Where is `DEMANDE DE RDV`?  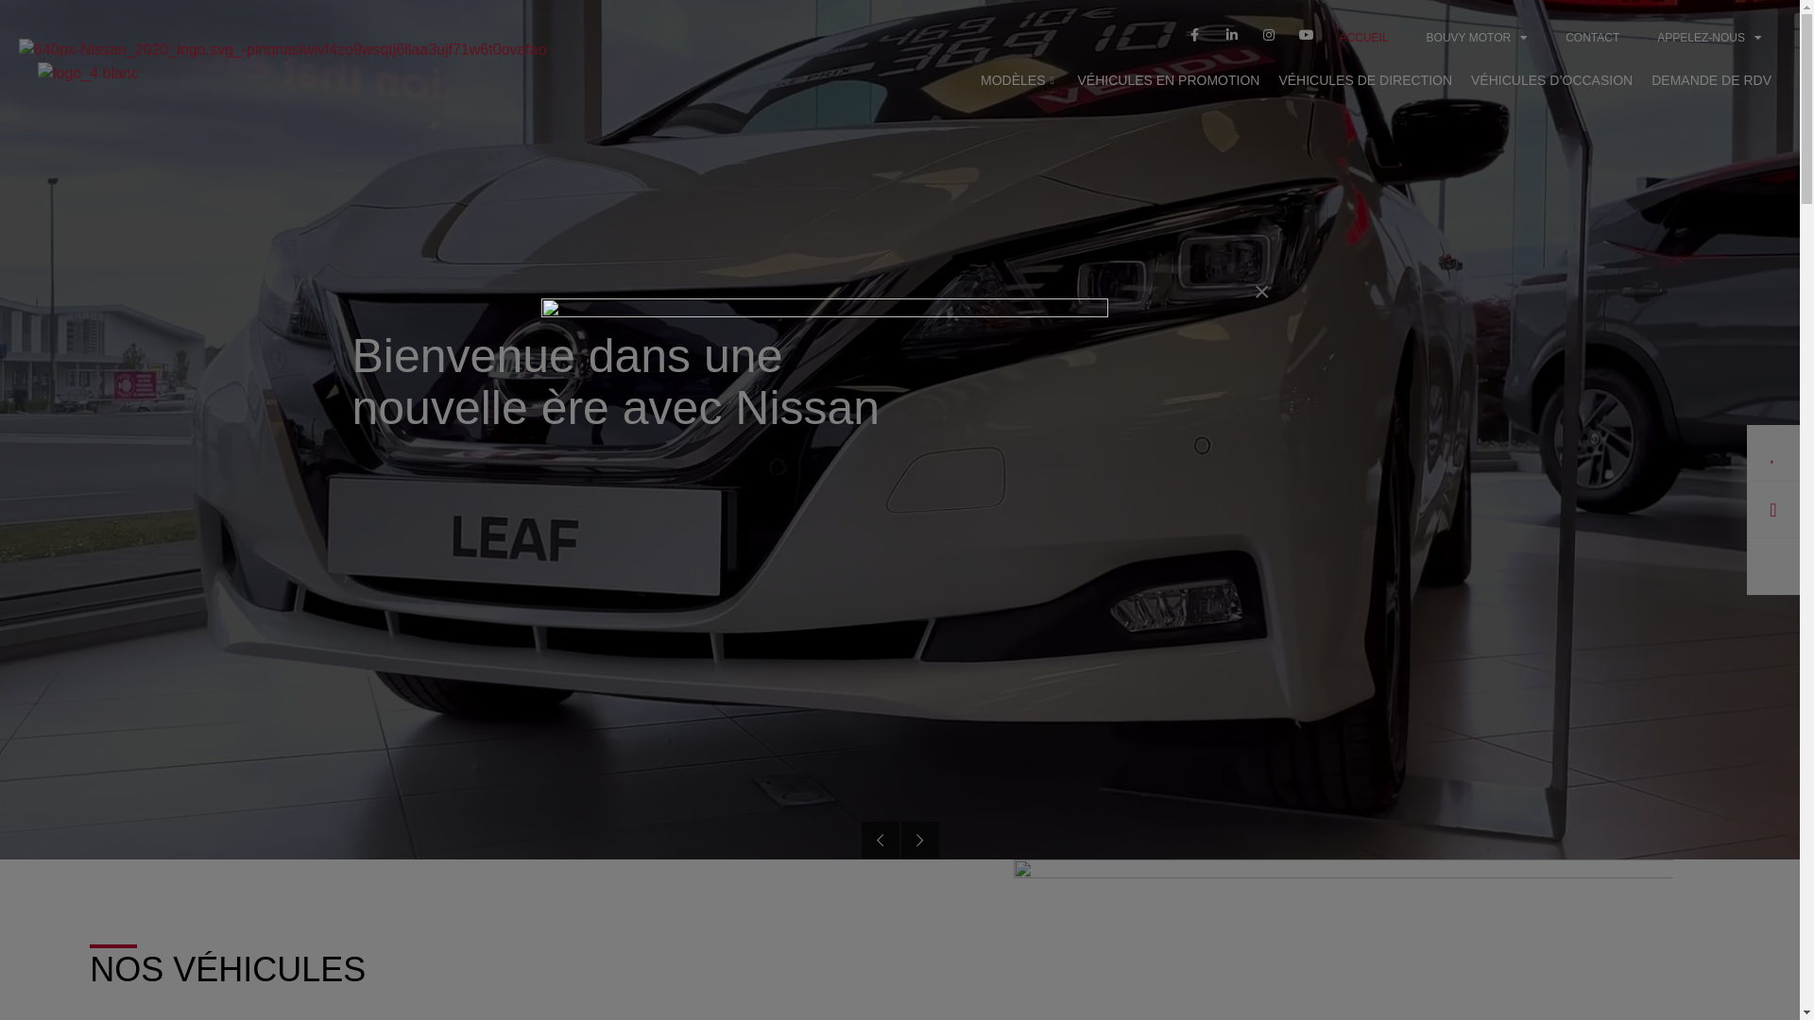 DEMANDE DE RDV is located at coordinates (1712, 80).